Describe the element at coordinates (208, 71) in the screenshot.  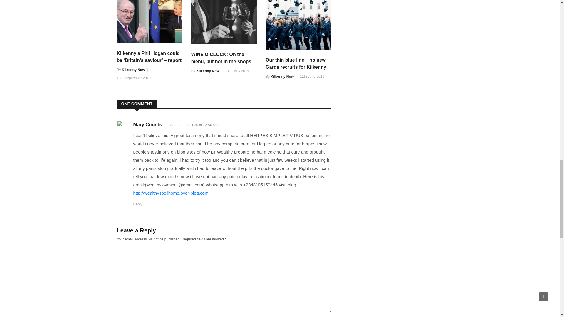
I see `Posts by Kilkenny Now` at that location.